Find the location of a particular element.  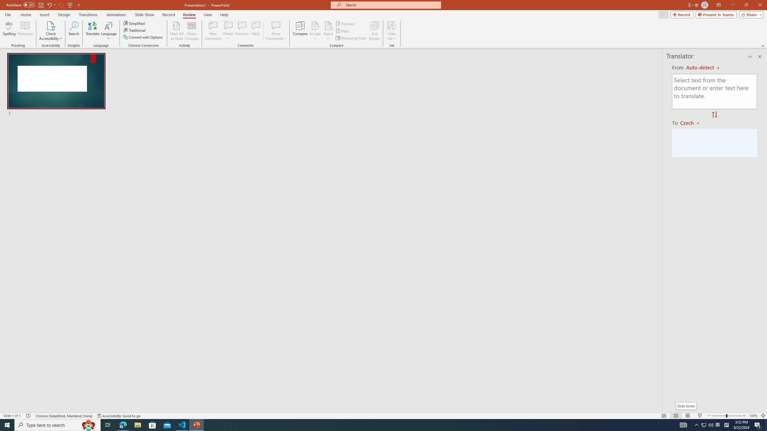

Spelling... is located at coordinates (9, 31).